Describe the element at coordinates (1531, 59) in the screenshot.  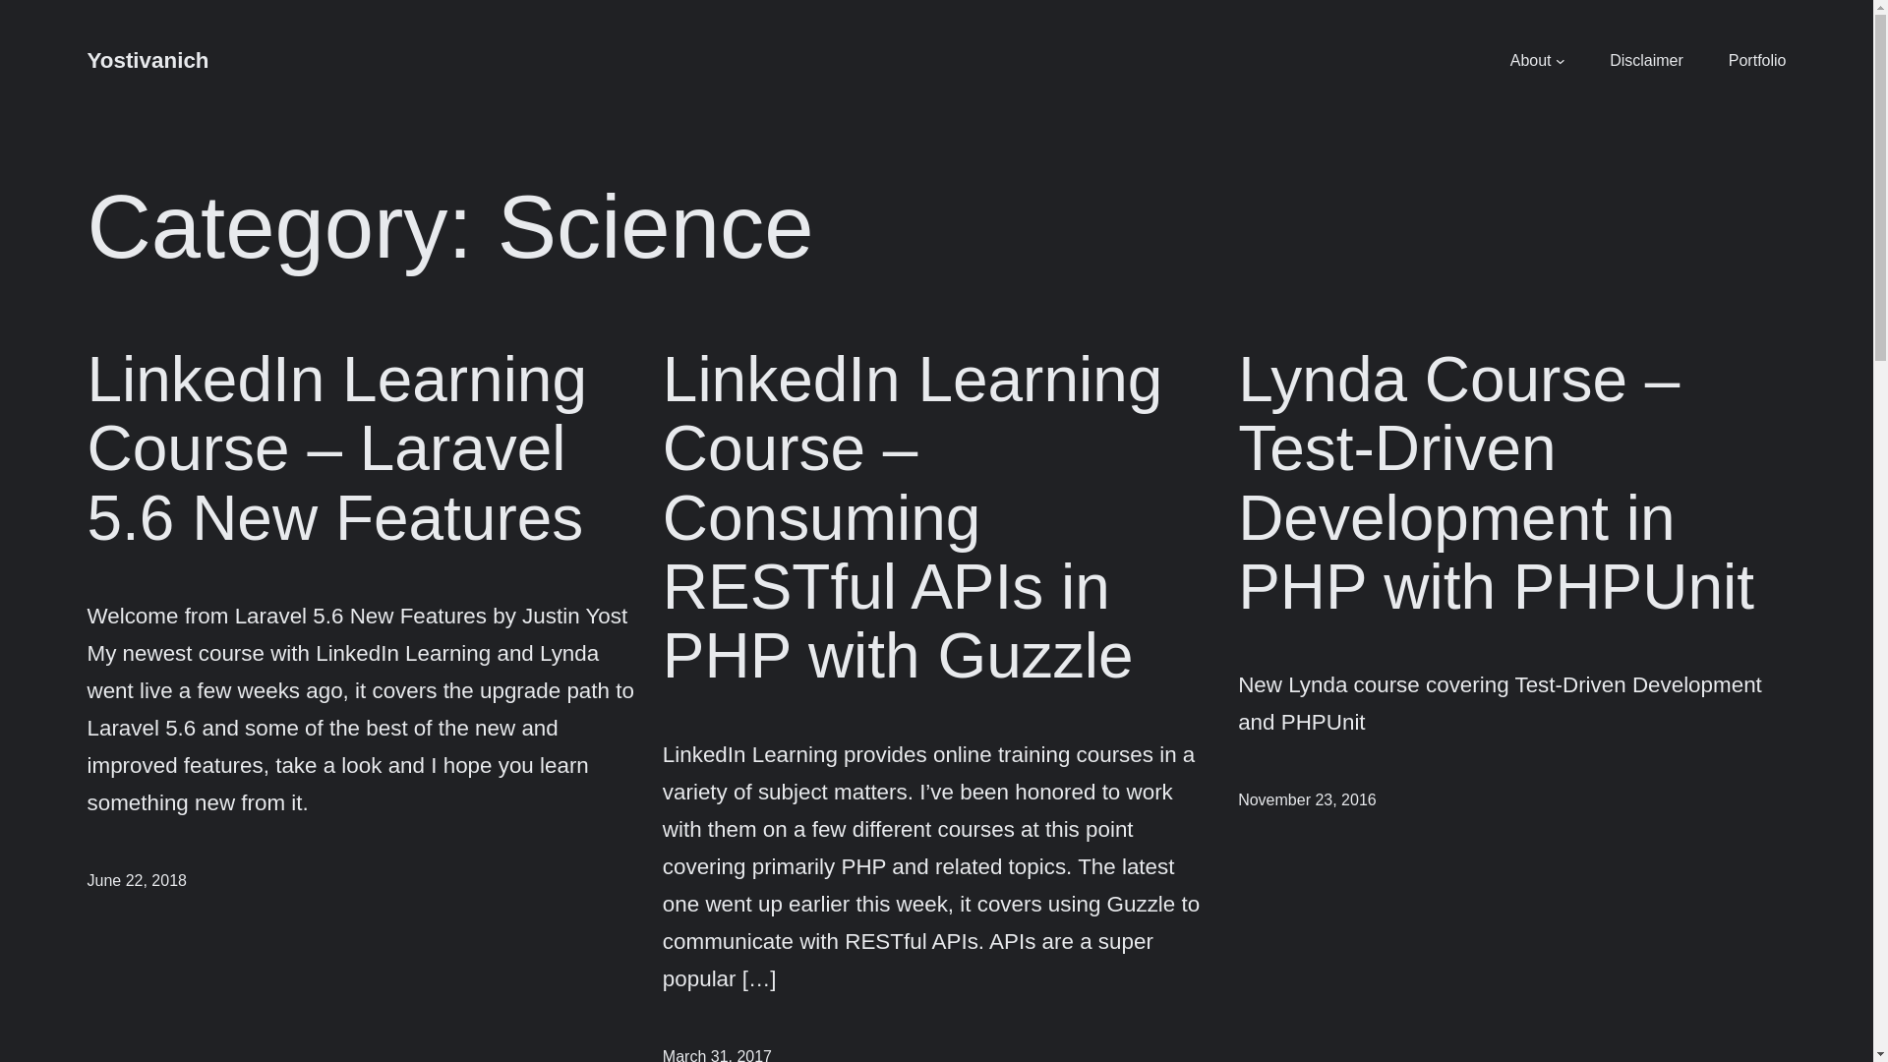
I see `About` at that location.